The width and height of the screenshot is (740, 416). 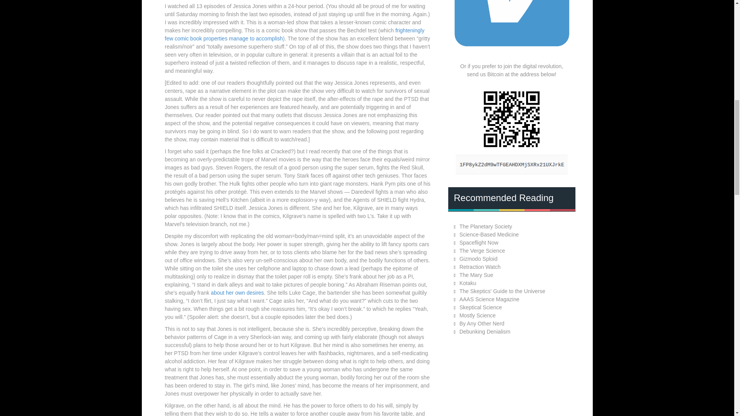 What do you see at coordinates (480, 267) in the screenshot?
I see `Retraction Watch` at bounding box center [480, 267].